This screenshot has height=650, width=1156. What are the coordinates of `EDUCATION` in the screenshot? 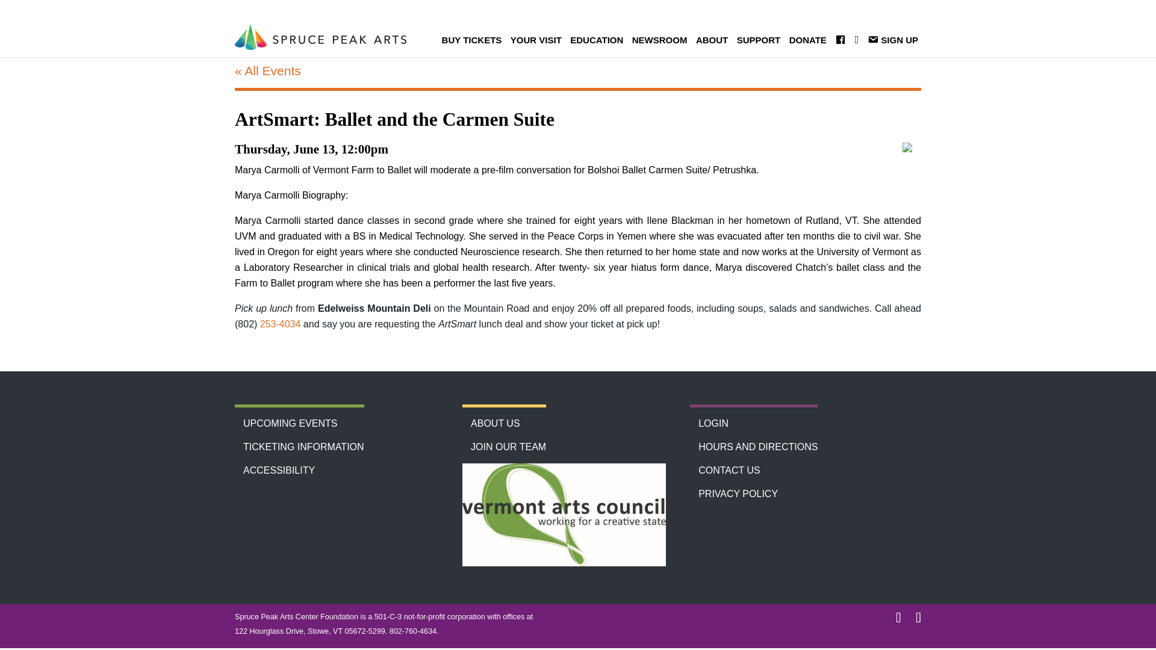 It's located at (597, 40).